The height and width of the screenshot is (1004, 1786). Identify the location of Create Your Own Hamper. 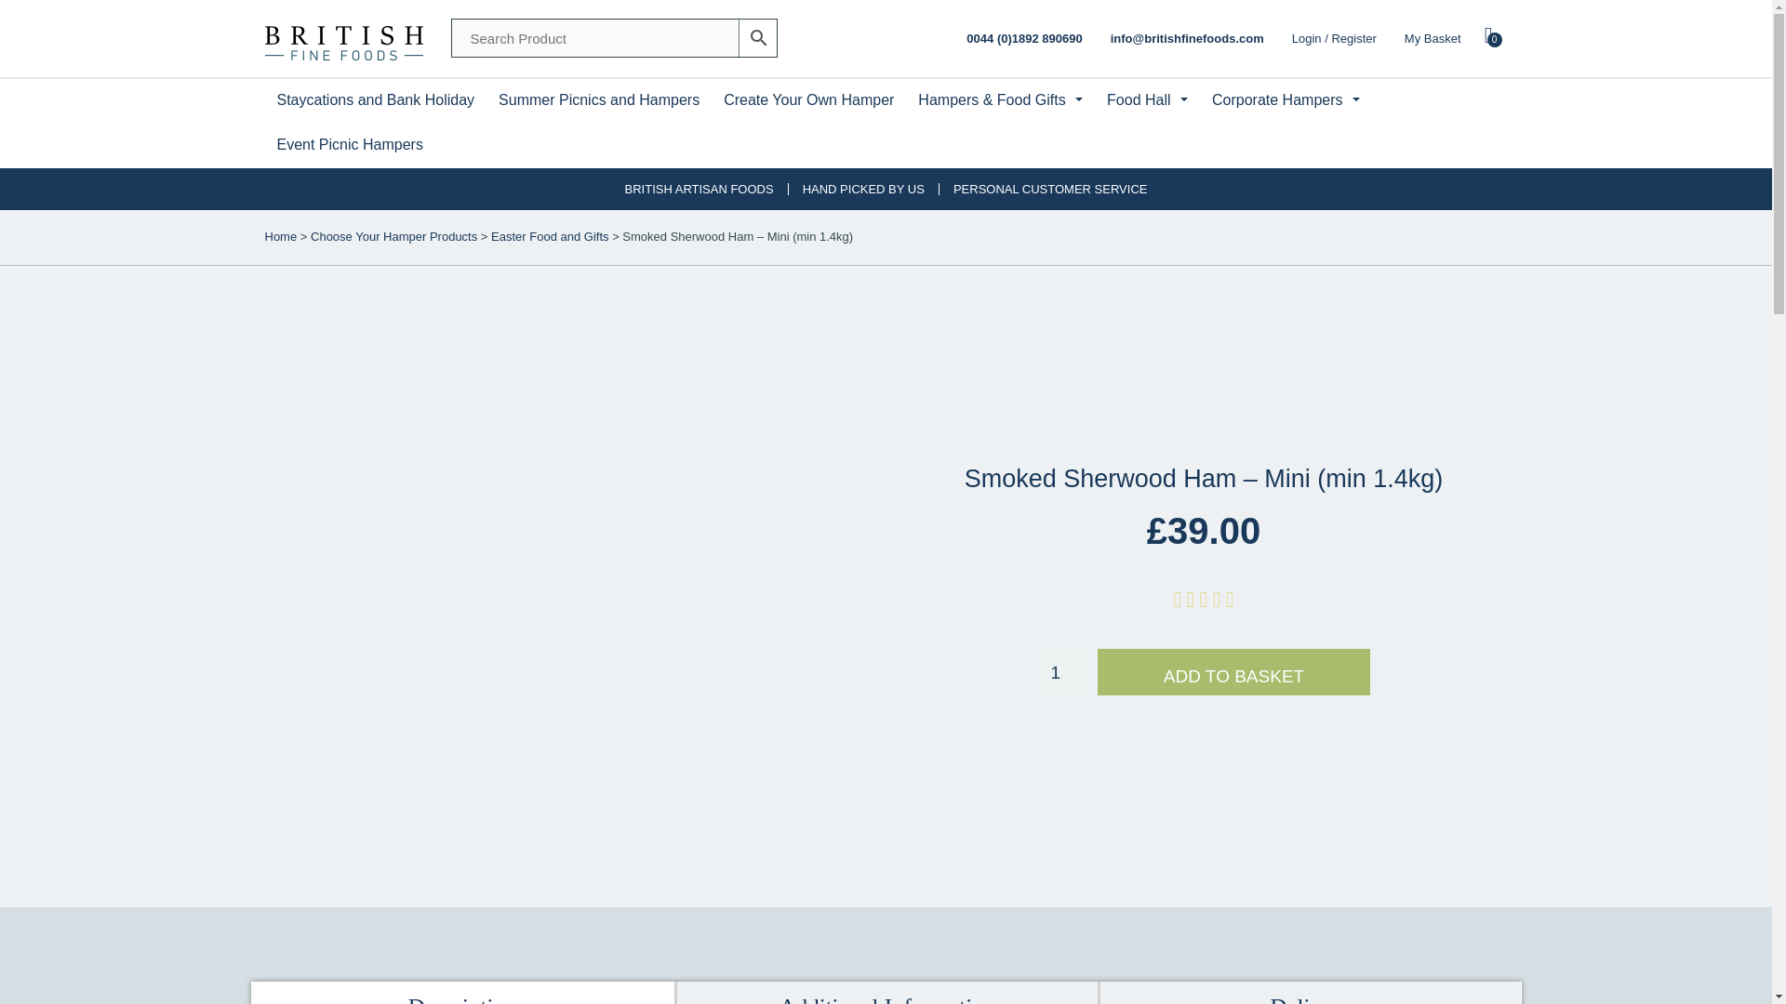
(807, 100).